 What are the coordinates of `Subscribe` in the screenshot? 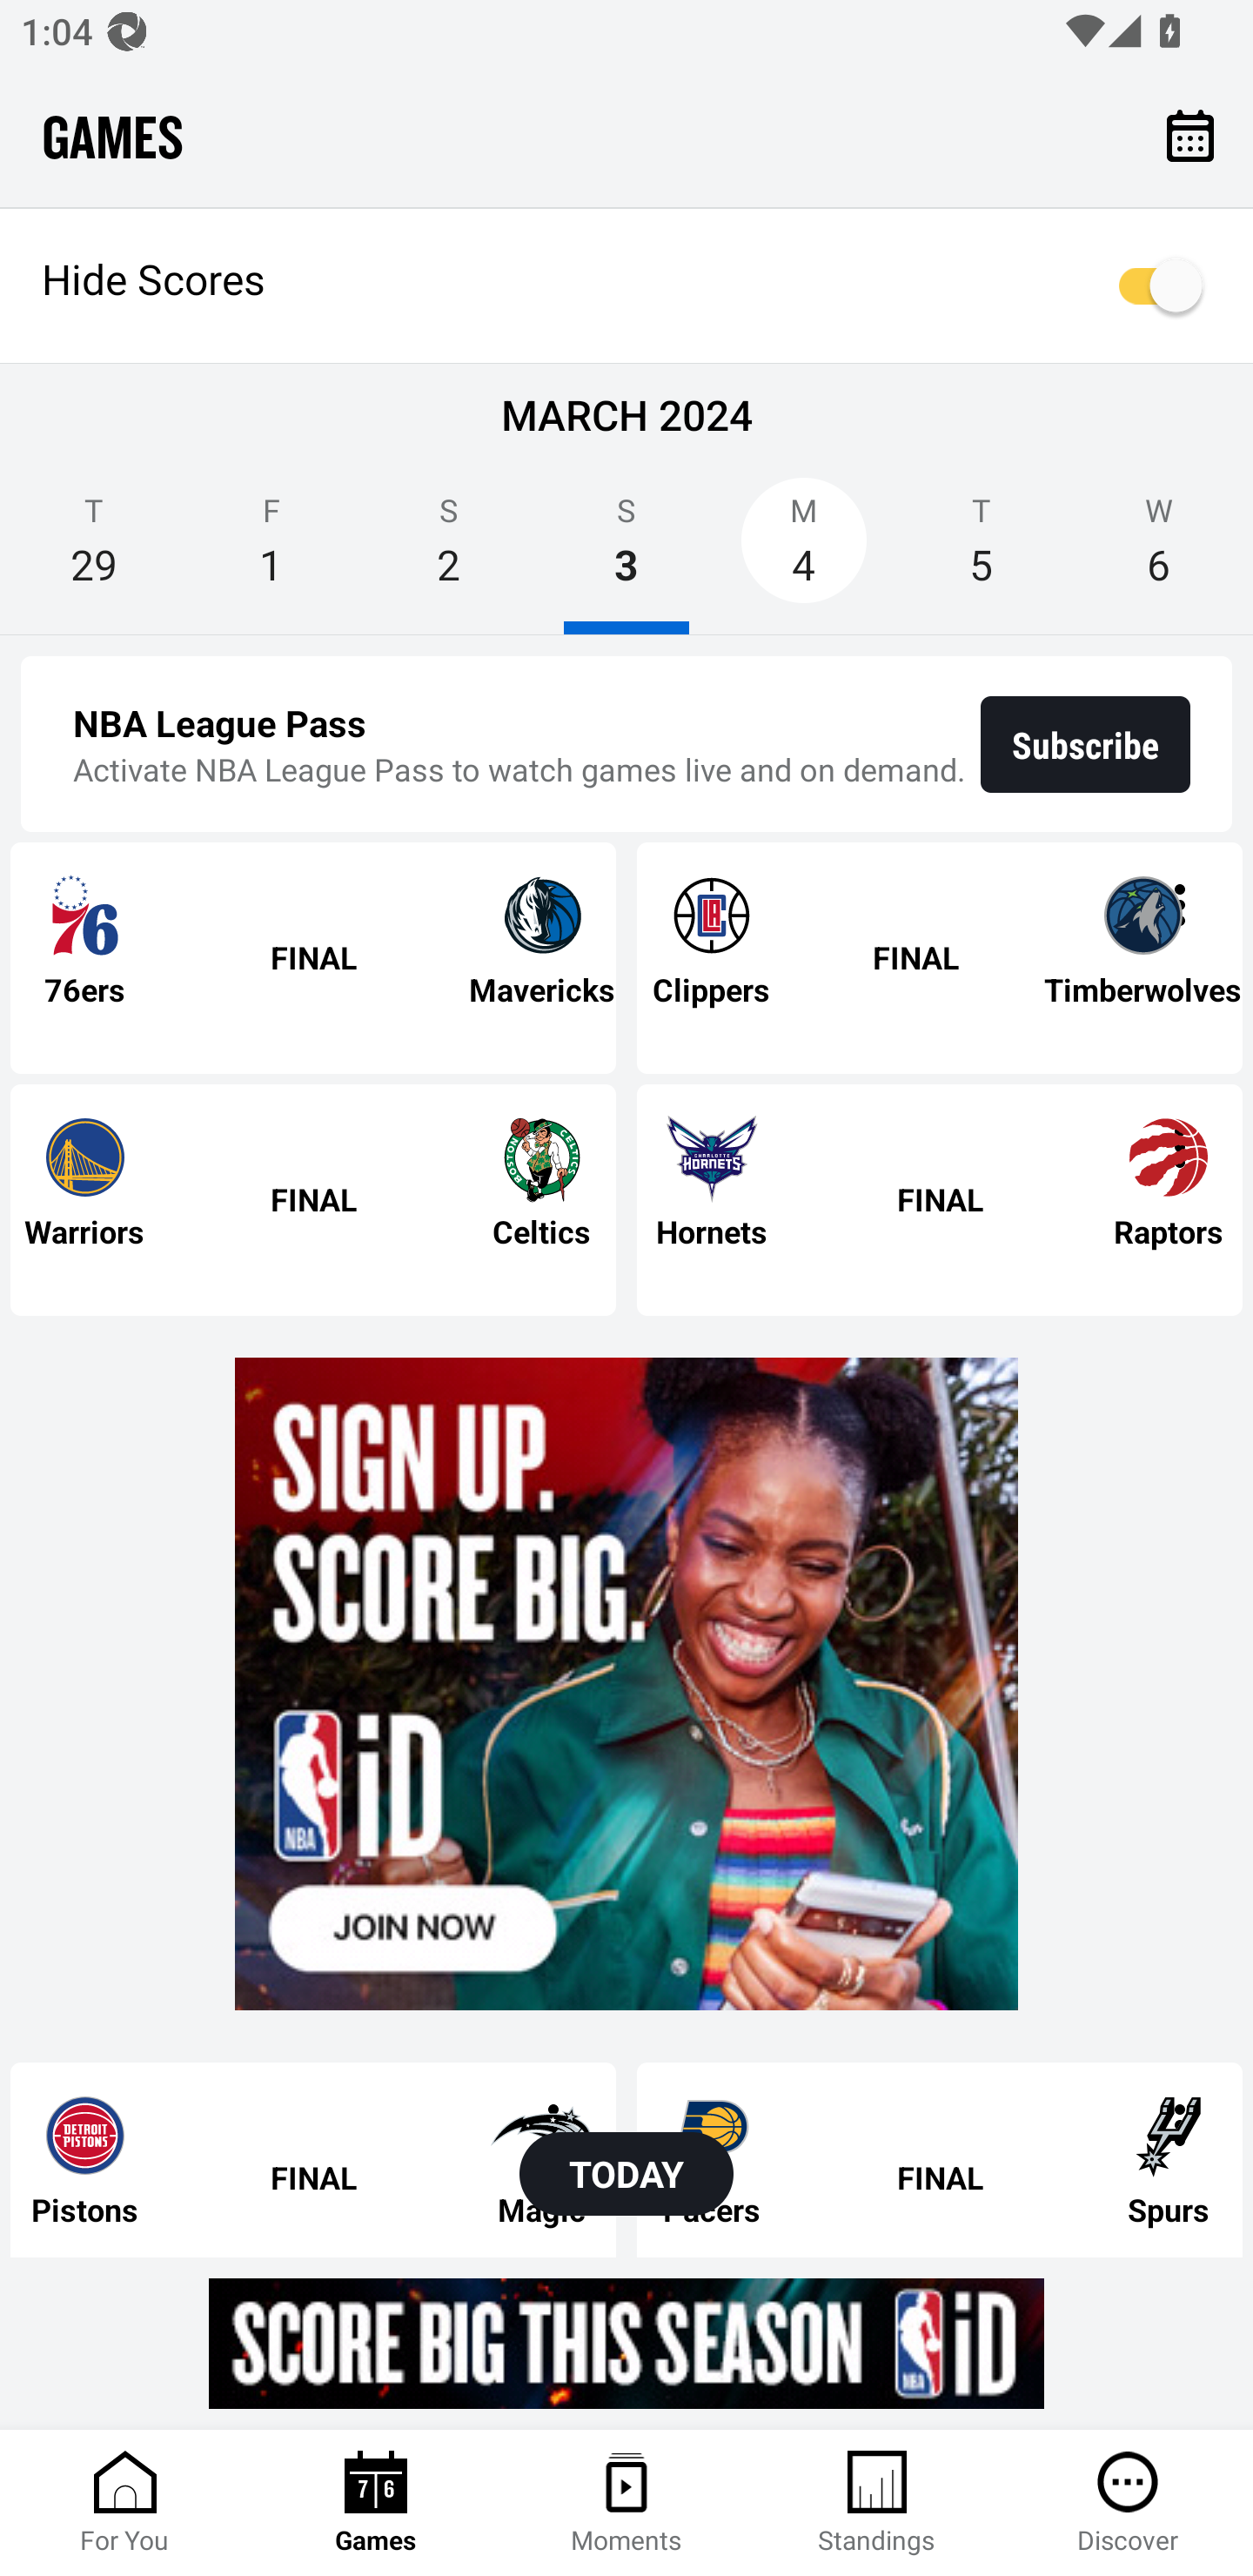 It's located at (1086, 744).